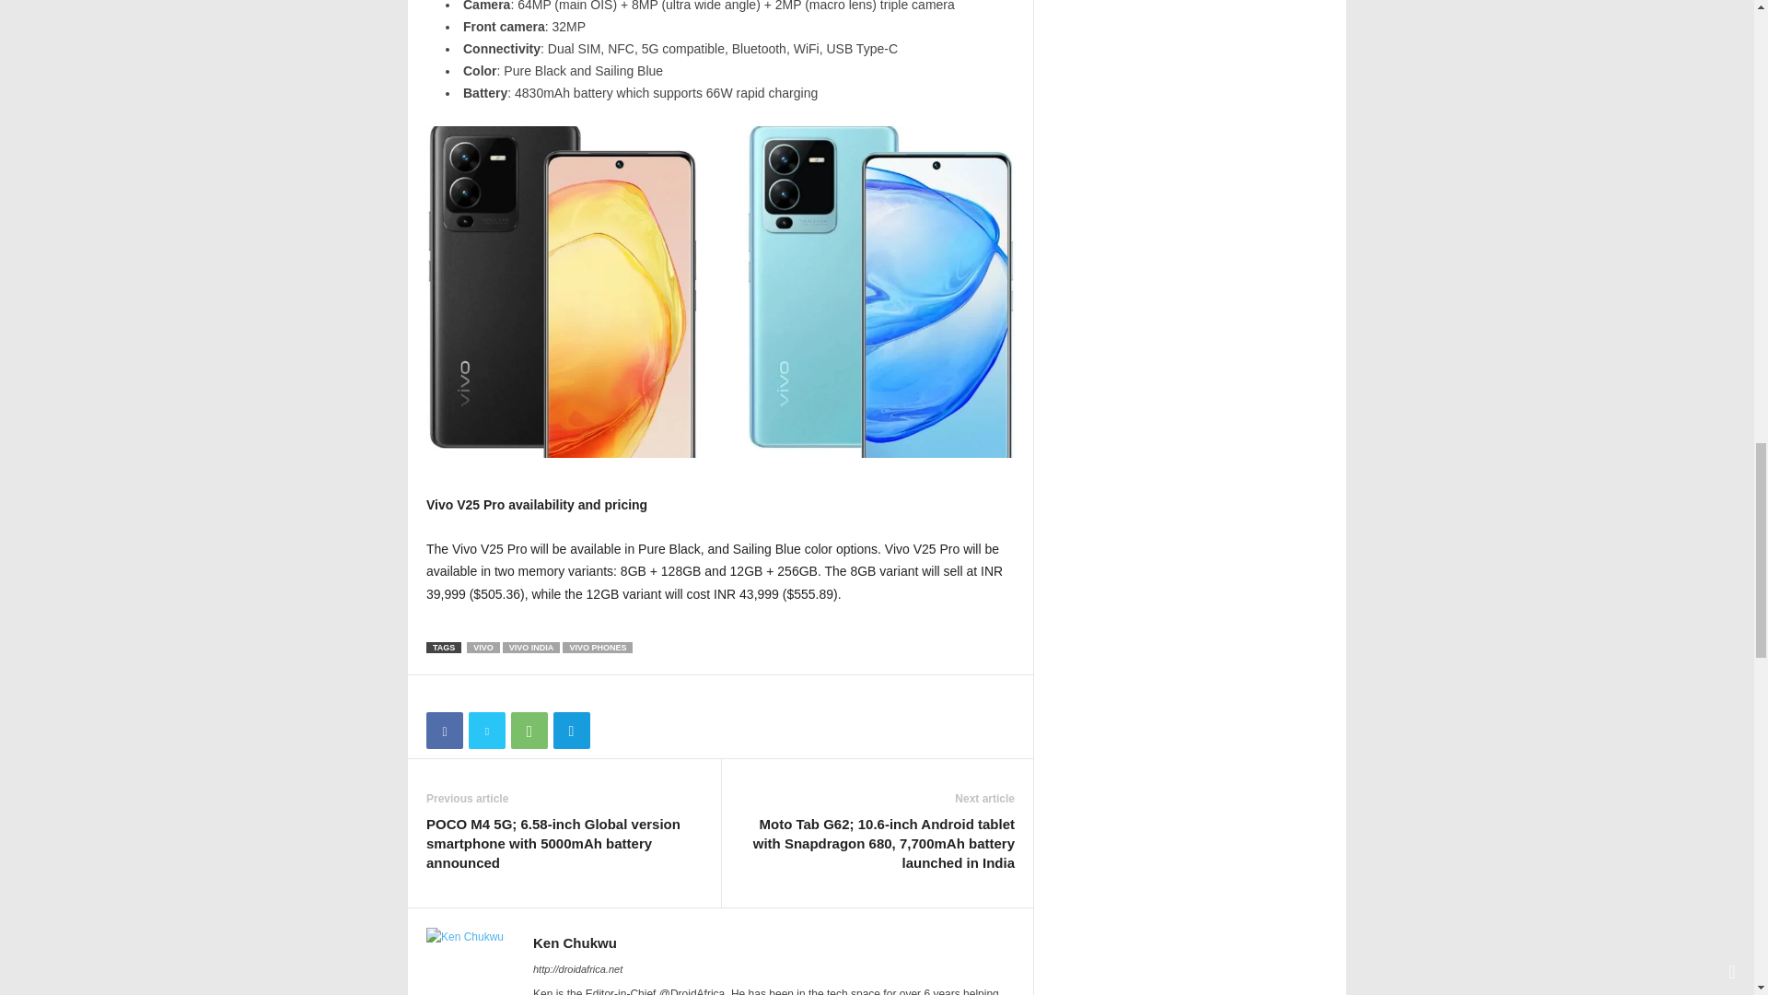 This screenshot has height=995, width=1768. What do you see at coordinates (444, 731) in the screenshot?
I see `Facebook` at bounding box center [444, 731].